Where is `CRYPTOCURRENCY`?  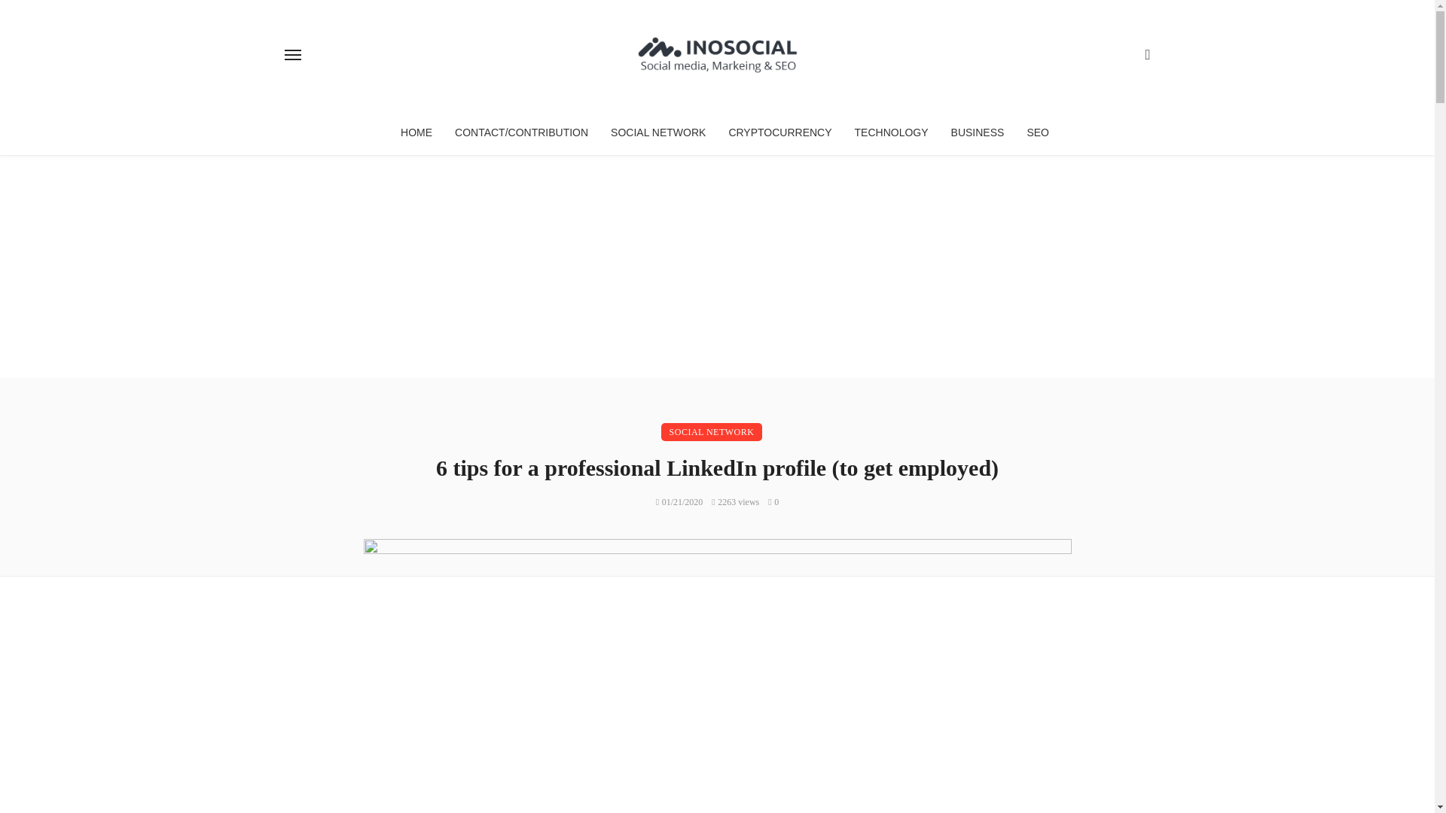
CRYPTOCURRENCY is located at coordinates (780, 132).